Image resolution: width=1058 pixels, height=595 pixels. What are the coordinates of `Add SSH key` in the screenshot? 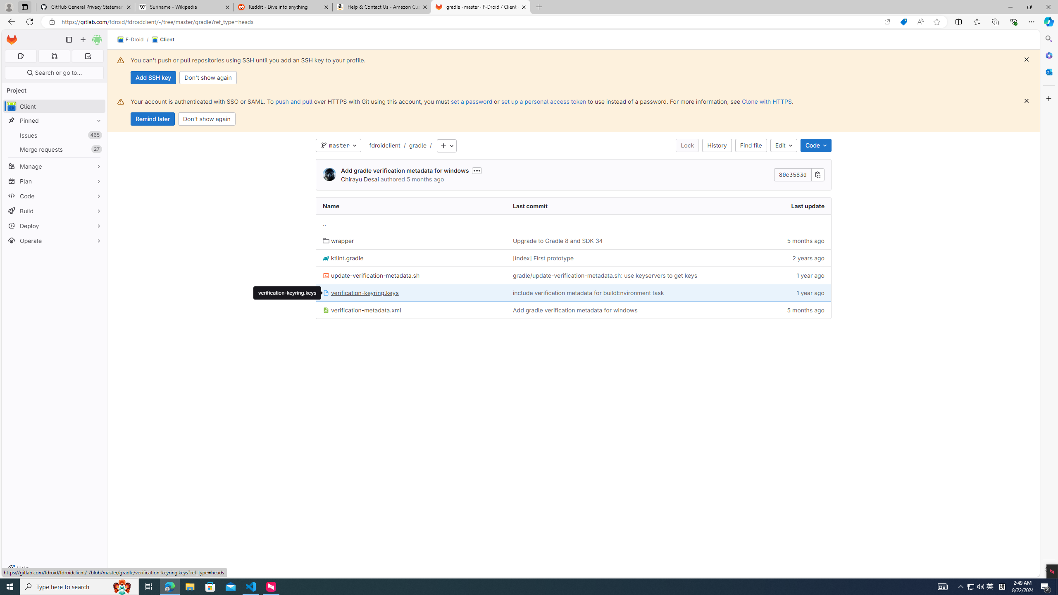 It's located at (153, 78).